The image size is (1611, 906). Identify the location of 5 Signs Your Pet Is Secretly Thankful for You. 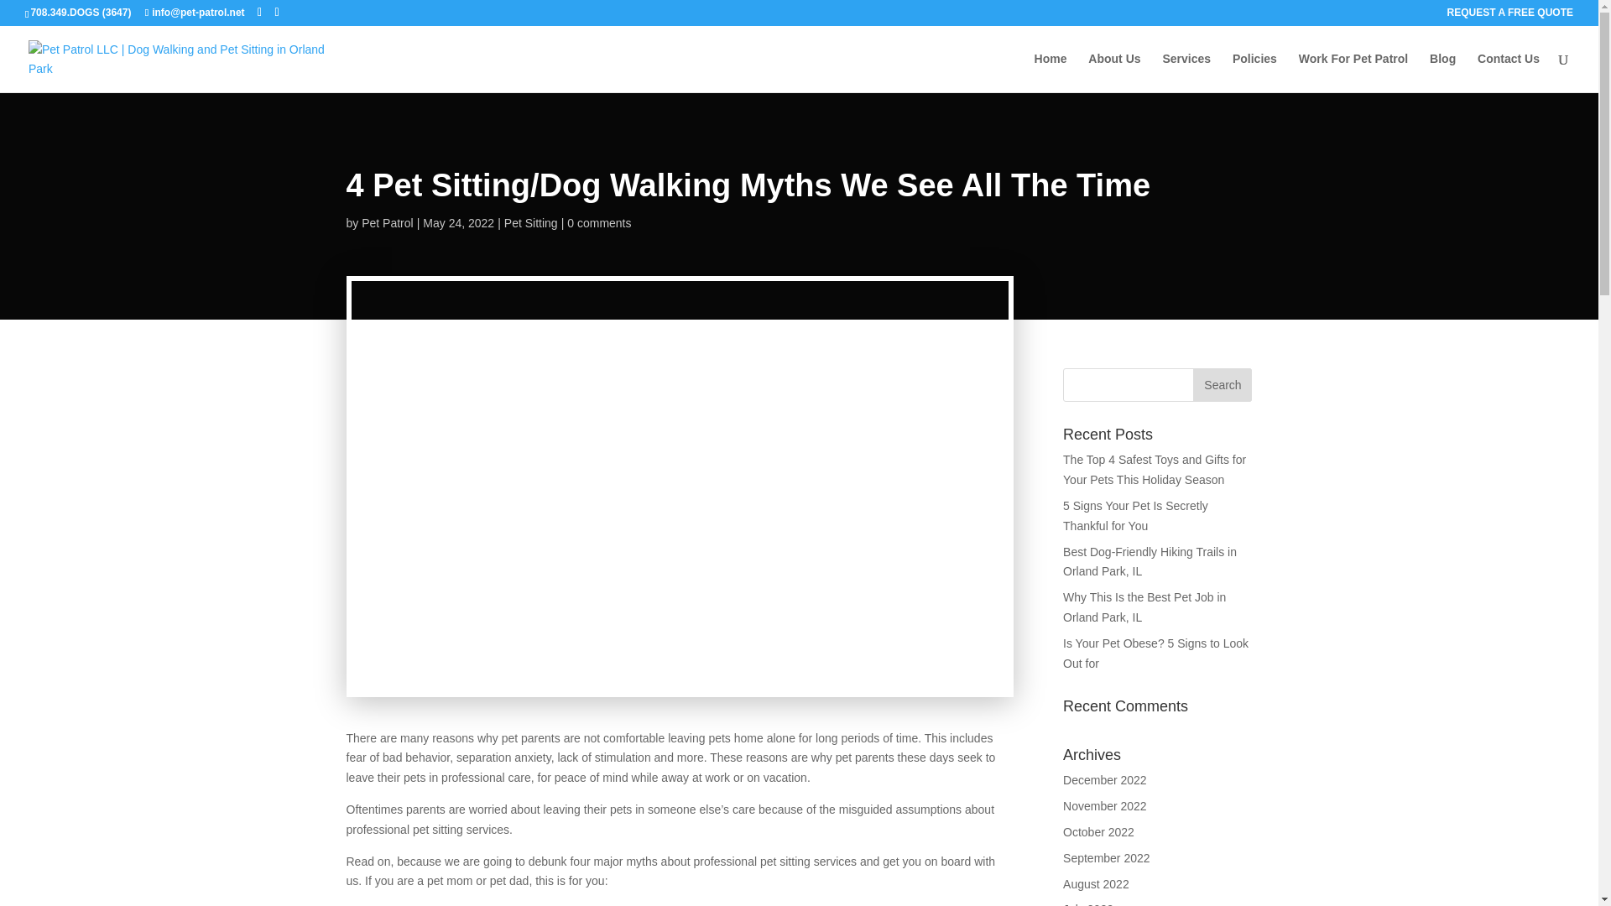
(1136, 516).